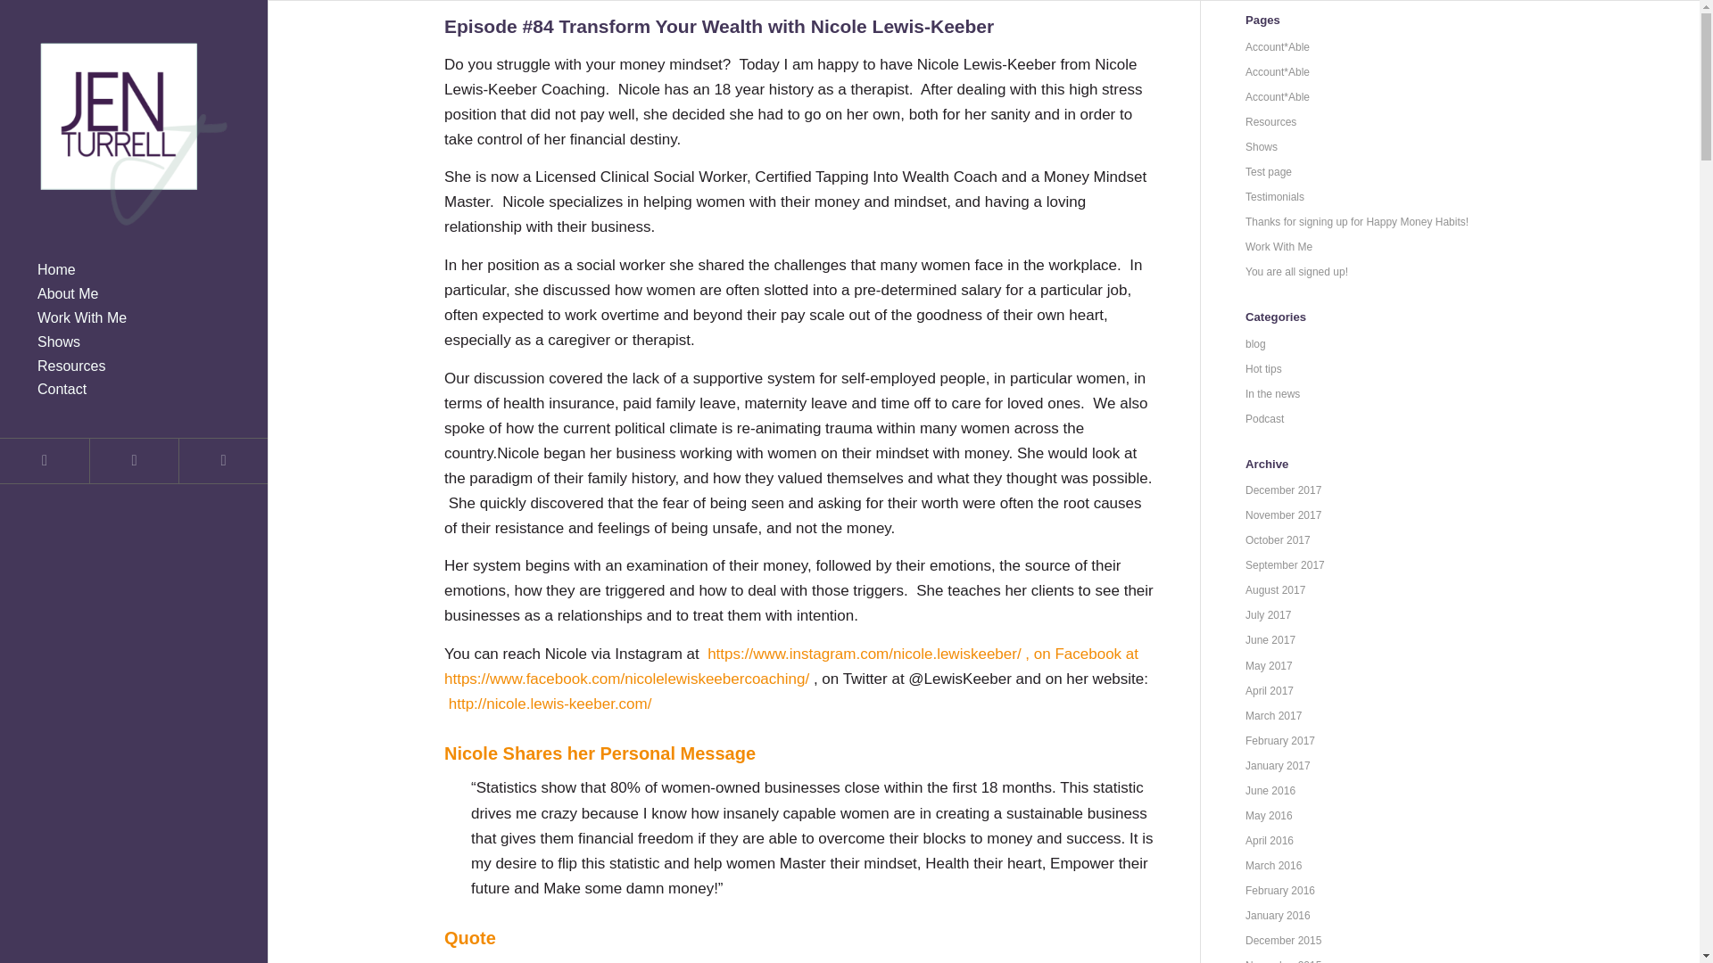 The image size is (1713, 963). What do you see at coordinates (45, 461) in the screenshot?
I see `Twitter` at bounding box center [45, 461].